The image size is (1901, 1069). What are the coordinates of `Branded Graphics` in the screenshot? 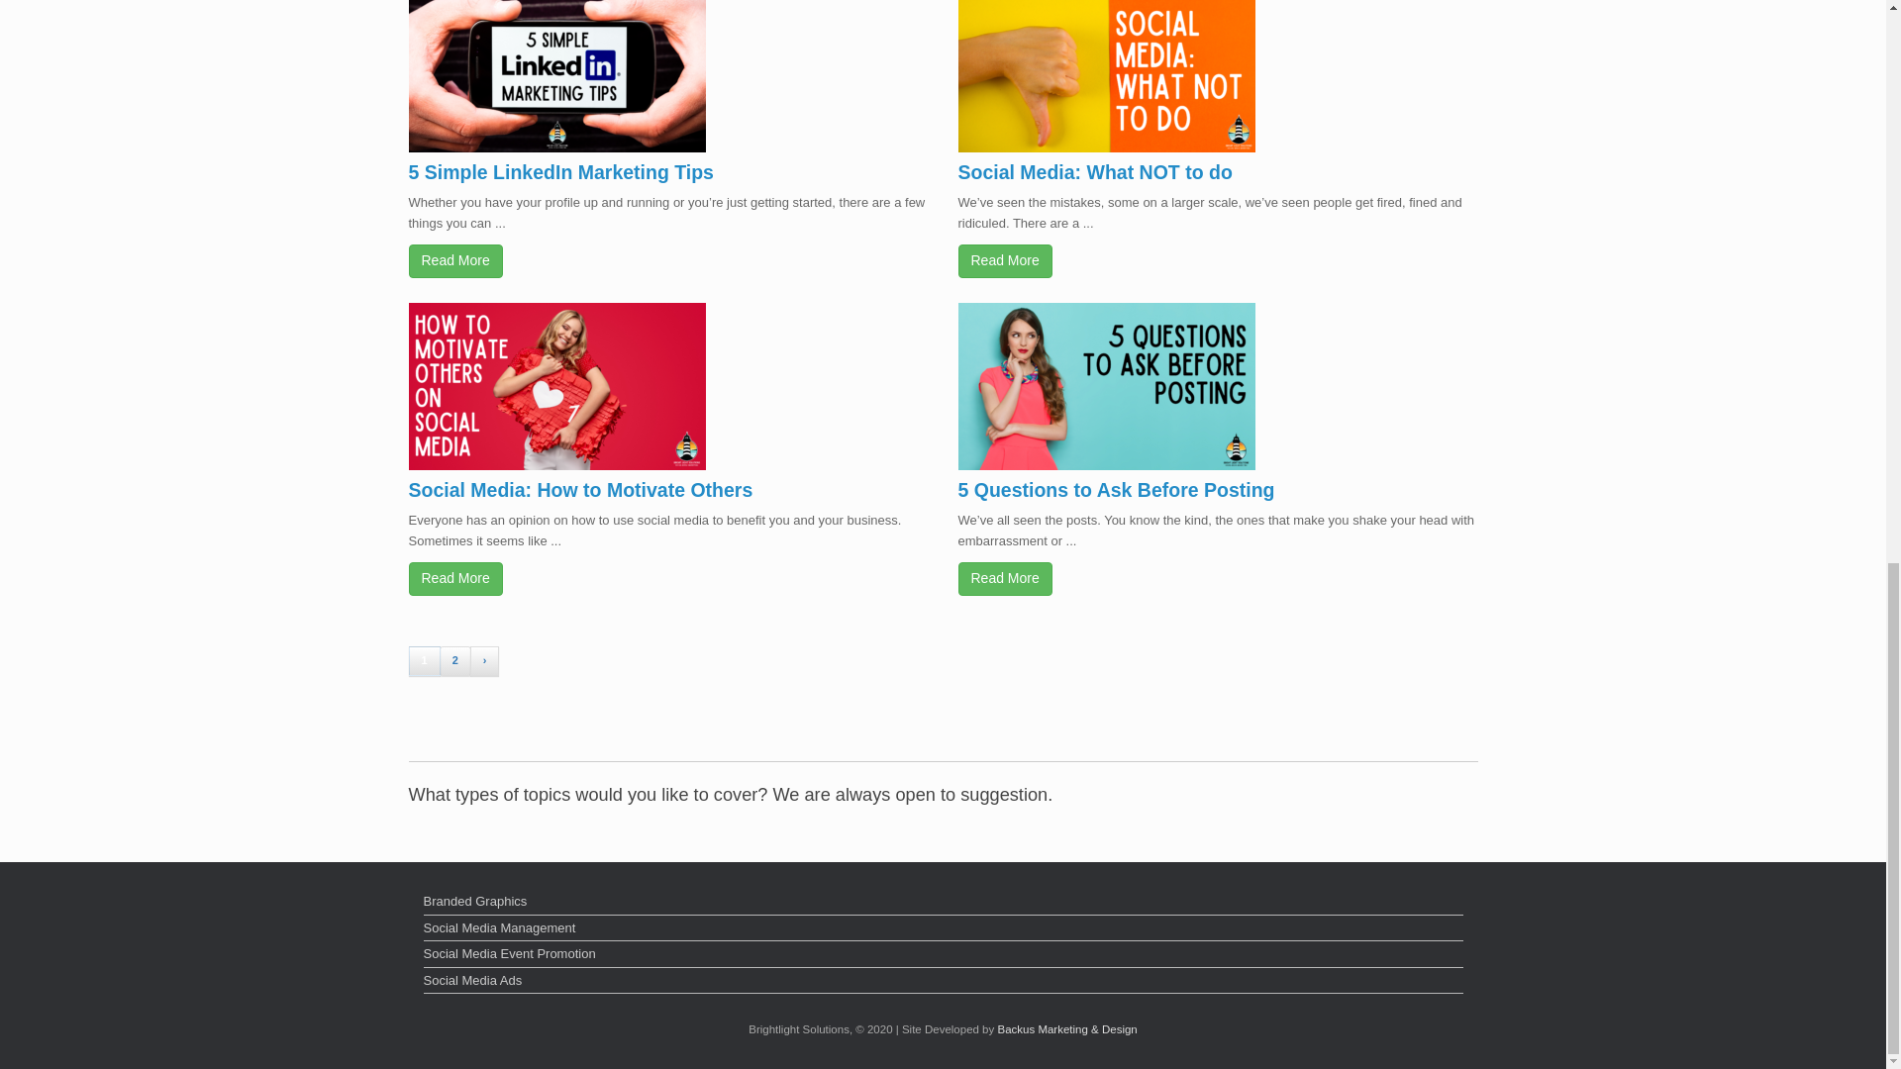 It's located at (944, 903).